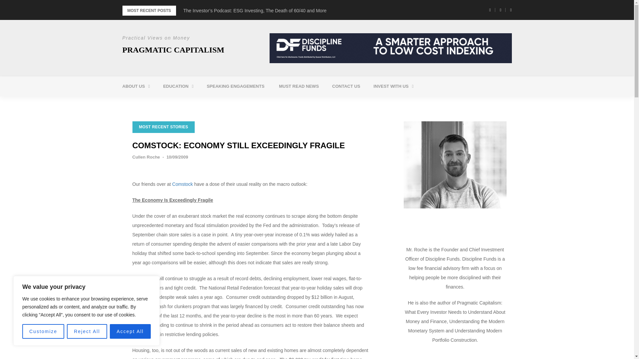 The image size is (639, 359). What do you see at coordinates (43, 331) in the screenshot?
I see `Customize` at bounding box center [43, 331].